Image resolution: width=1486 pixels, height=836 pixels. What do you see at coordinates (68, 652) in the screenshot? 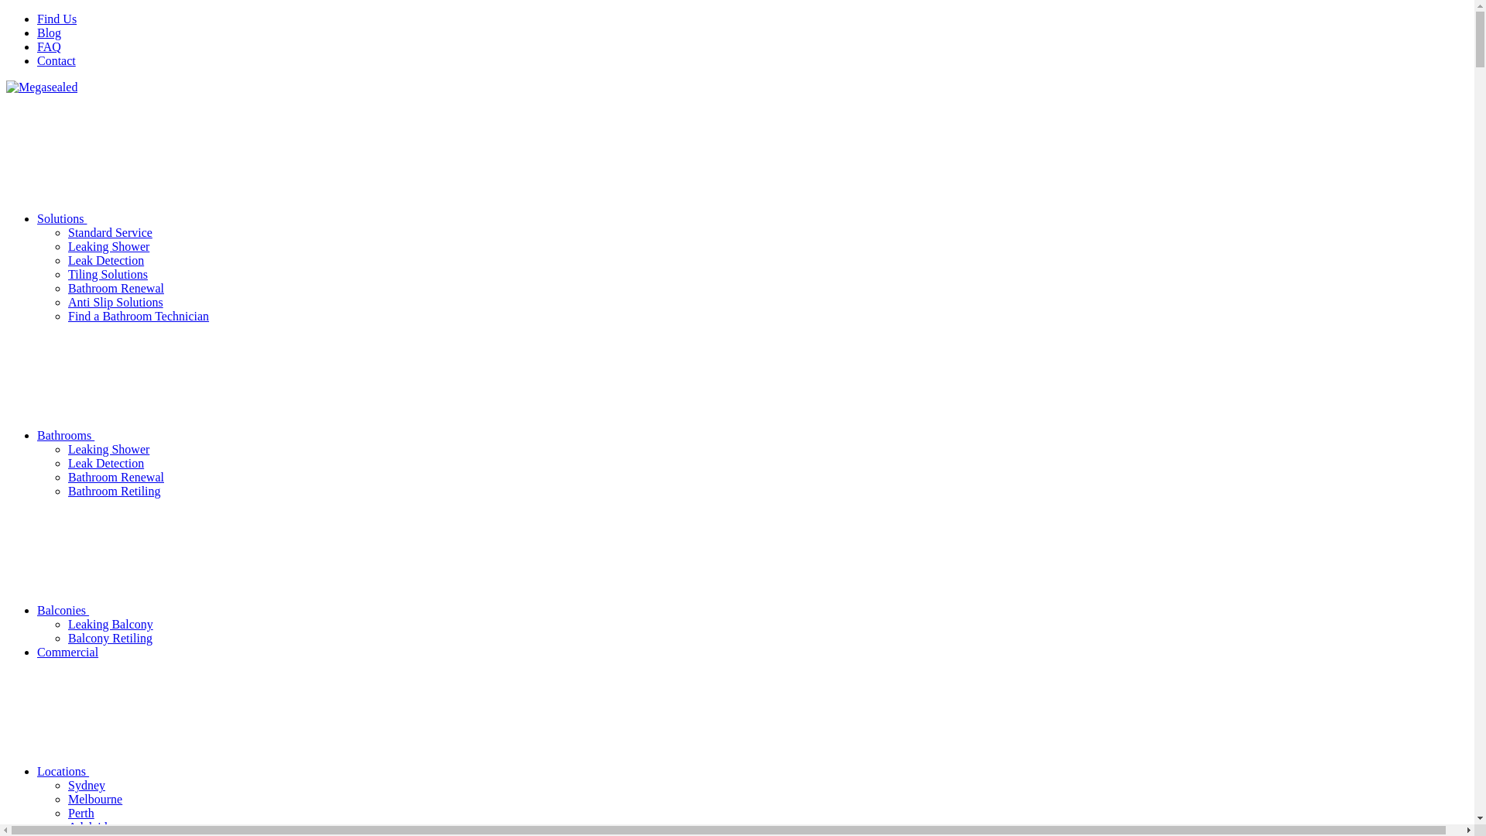
I see `Commercial` at bounding box center [68, 652].